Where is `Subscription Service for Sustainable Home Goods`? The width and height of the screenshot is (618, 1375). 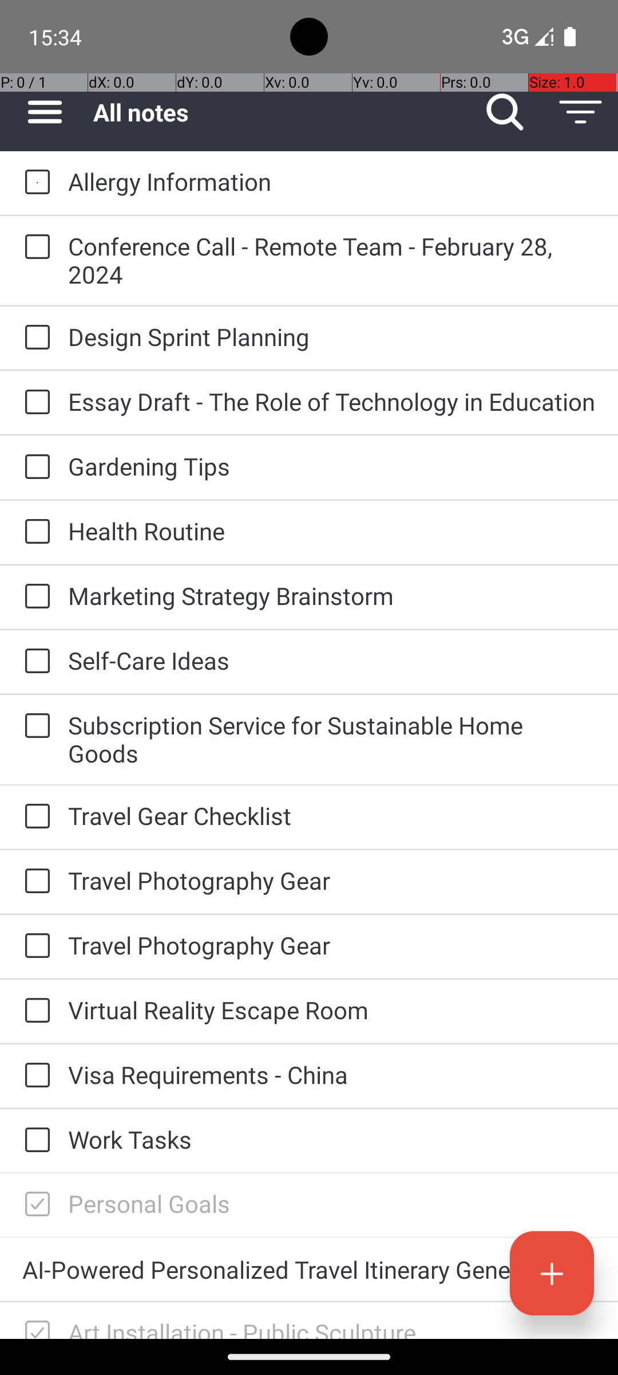
Subscription Service for Sustainable Home Goods is located at coordinates (332, 739).